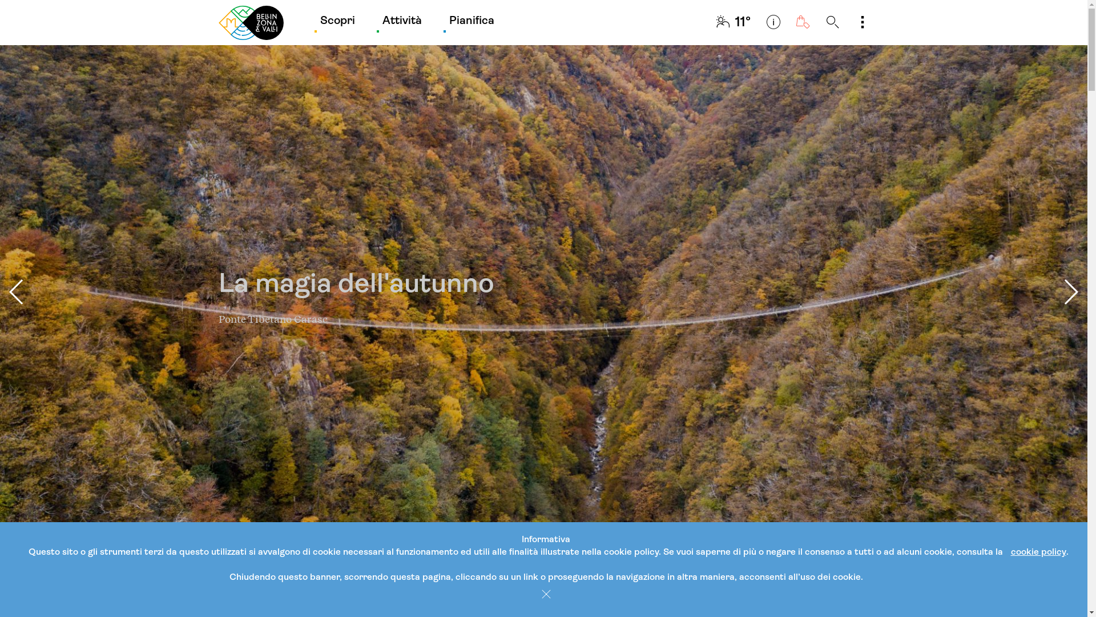 The width and height of the screenshot is (1096, 617). Describe the element at coordinates (773, 23) in the screenshot. I see `Info` at that location.